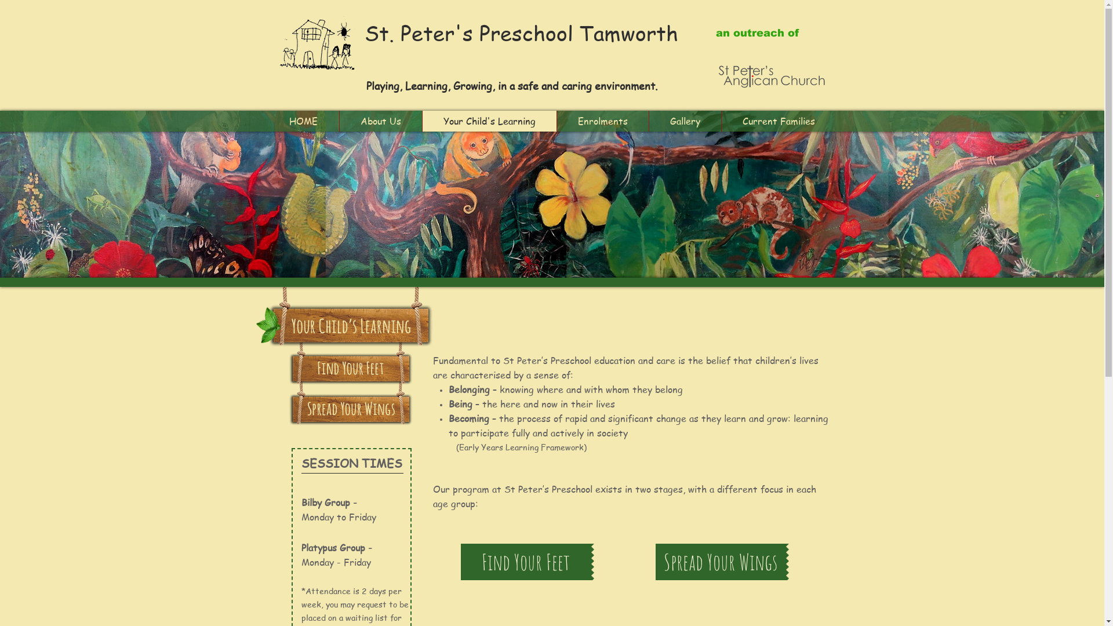 Image resolution: width=1113 pixels, height=626 pixels. What do you see at coordinates (350, 400) in the screenshot?
I see `Page title banner blank.png` at bounding box center [350, 400].